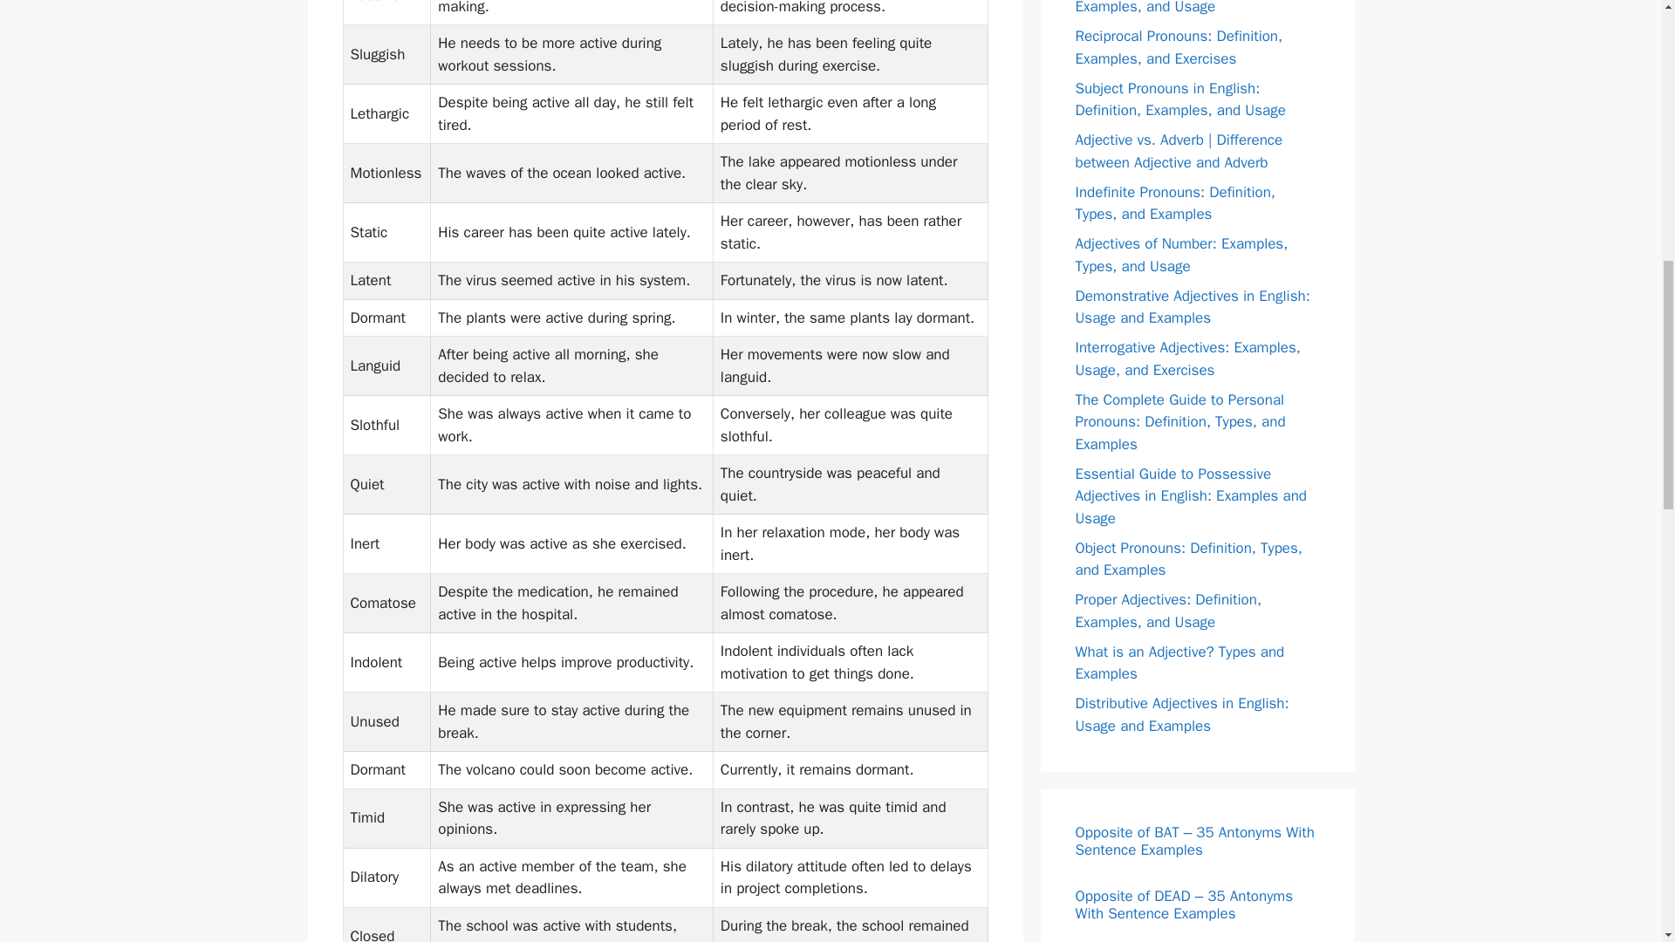  Describe the element at coordinates (1174, 203) in the screenshot. I see `Indefinite Pronouns: Definition, Types, and Examples` at that location.